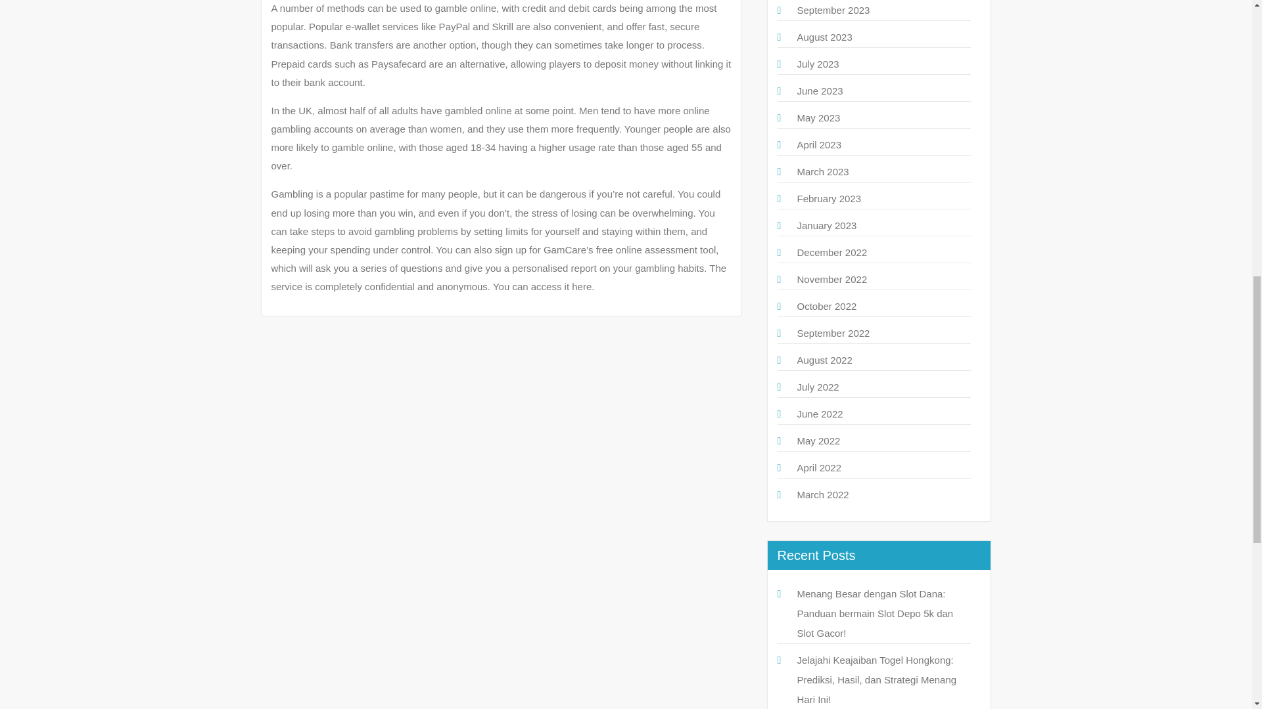 The width and height of the screenshot is (1262, 709). What do you see at coordinates (819, 414) in the screenshot?
I see `June 2022` at bounding box center [819, 414].